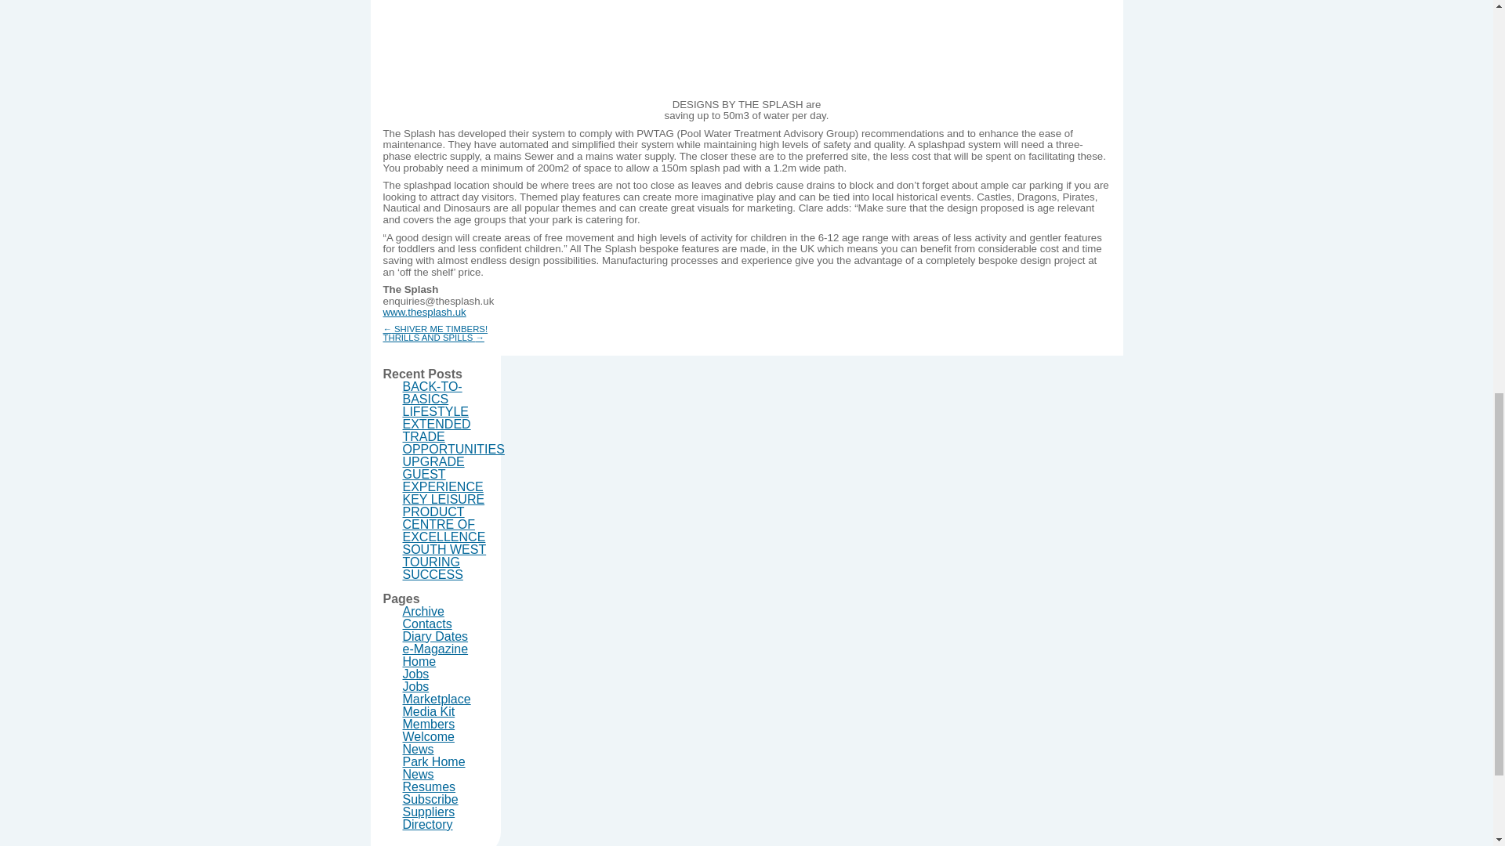 The height and width of the screenshot is (846, 1505). What do you see at coordinates (436, 398) in the screenshot?
I see `BACK-TO-BASICS LIFESTYLE` at bounding box center [436, 398].